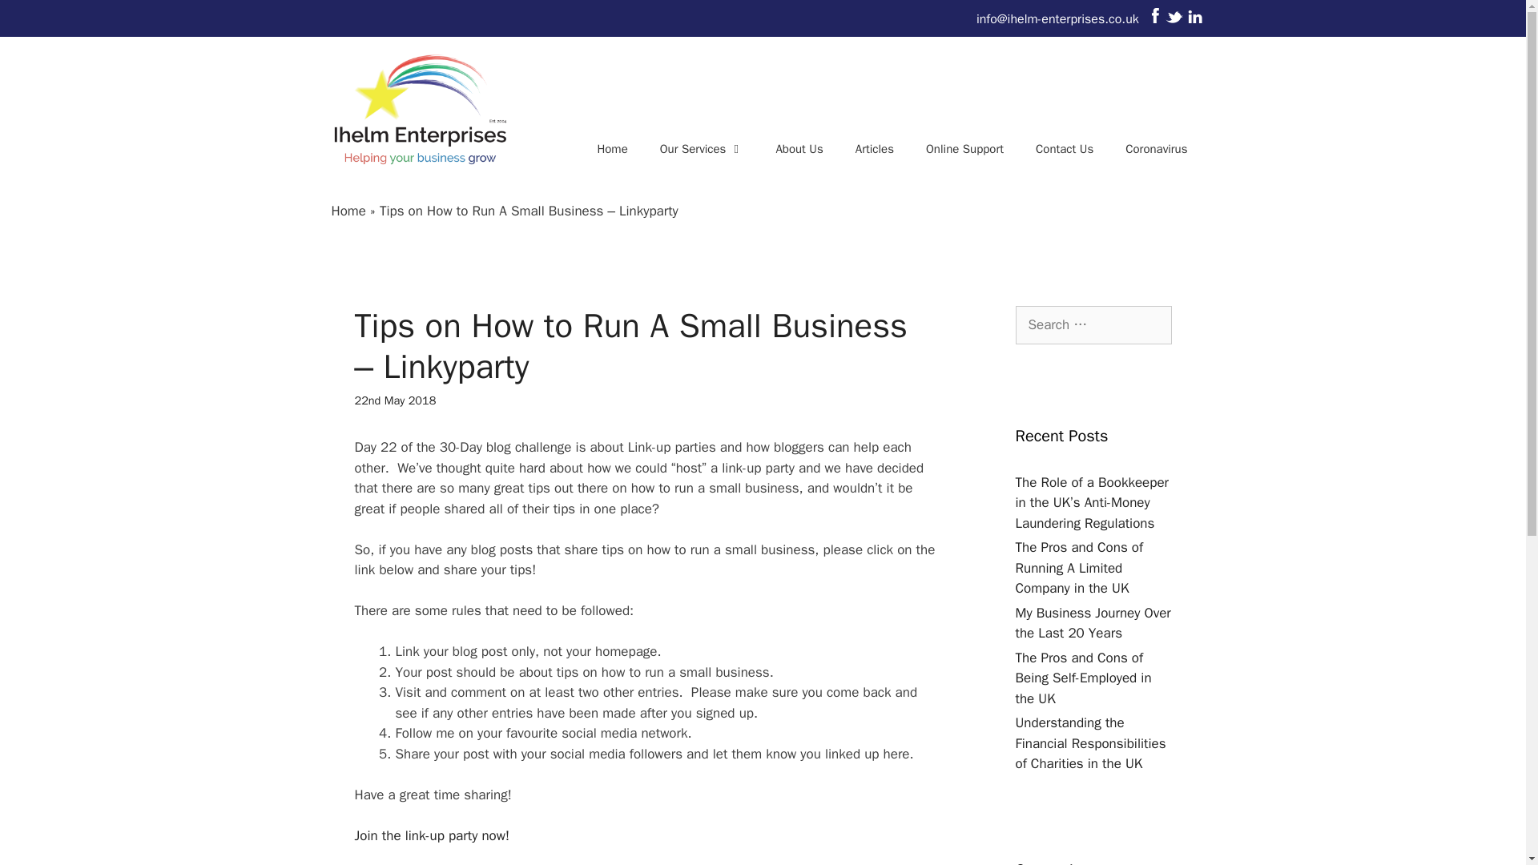 This screenshot has height=865, width=1538. Describe the element at coordinates (1155, 149) in the screenshot. I see `Coronavirus` at that location.